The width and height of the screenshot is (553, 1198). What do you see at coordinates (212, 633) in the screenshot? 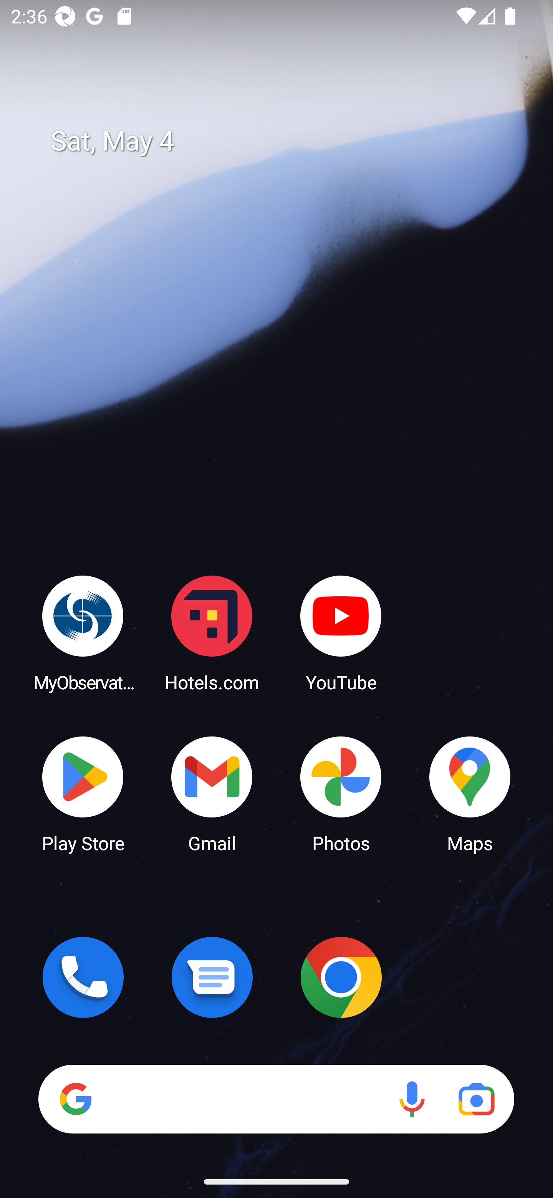
I see `Hotels.com` at bounding box center [212, 633].